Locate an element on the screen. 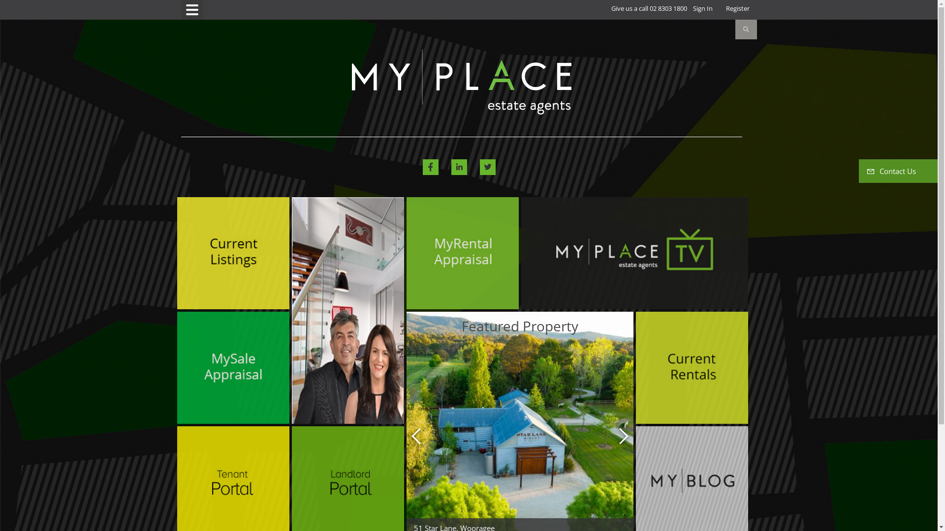 Image resolution: width=945 pixels, height=531 pixels. Give us a call 02 8303 1800 is located at coordinates (649, 9).